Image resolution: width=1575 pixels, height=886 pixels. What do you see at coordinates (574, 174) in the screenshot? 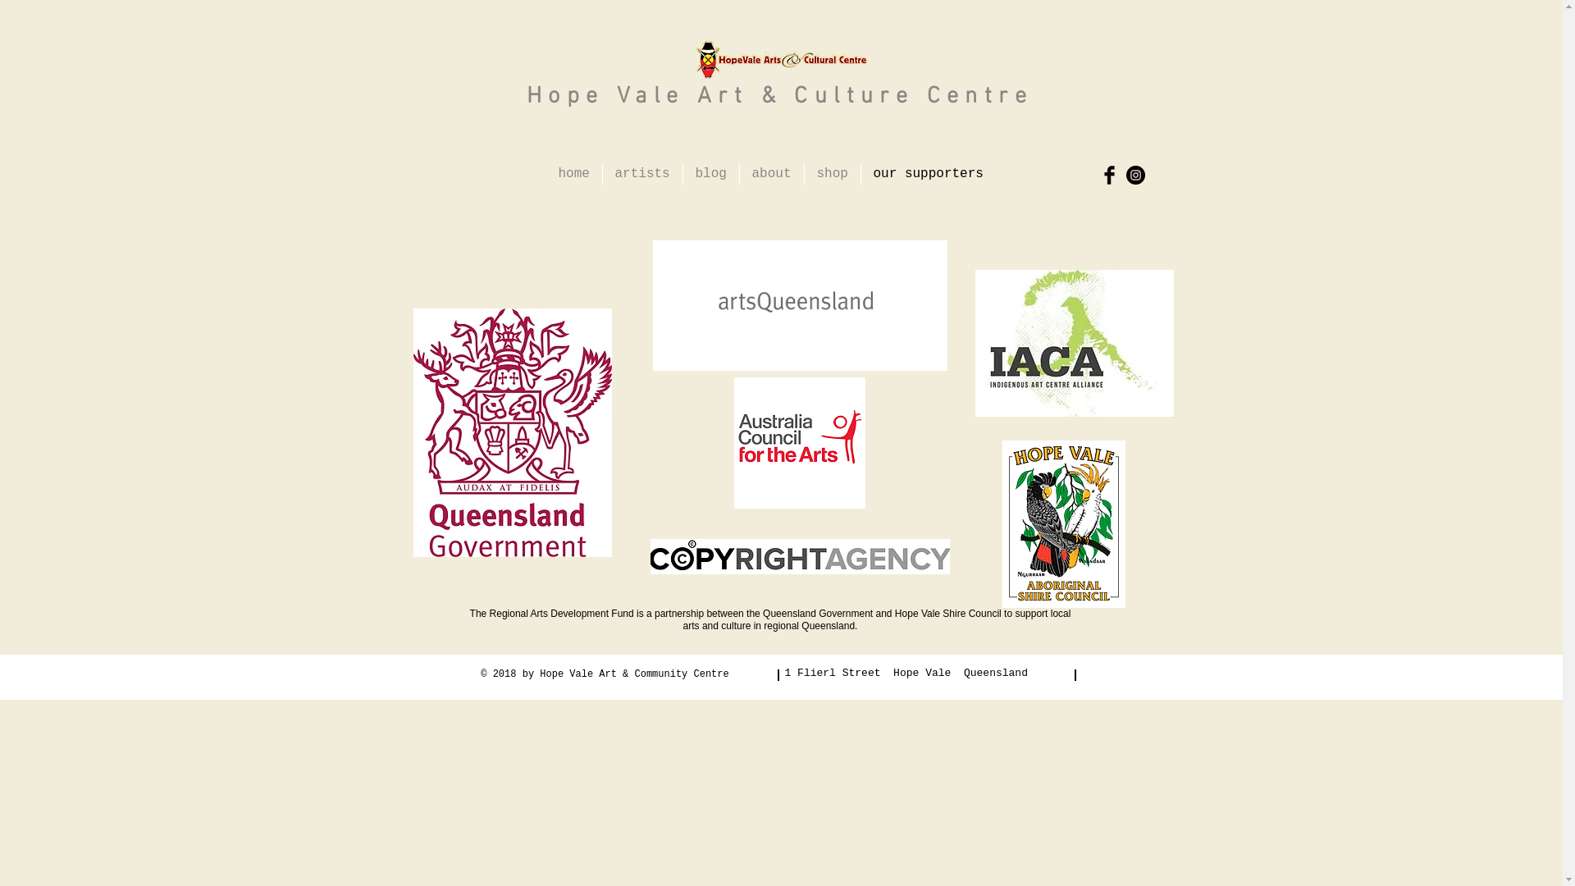
I see `home` at bounding box center [574, 174].